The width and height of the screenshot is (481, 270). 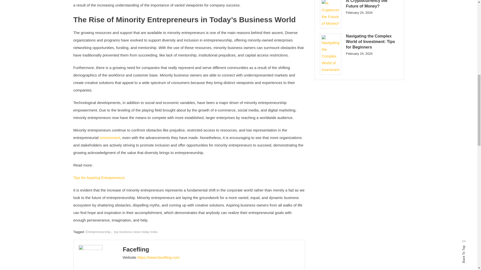 What do you see at coordinates (136, 232) in the screenshot?
I see `top business news today india` at bounding box center [136, 232].